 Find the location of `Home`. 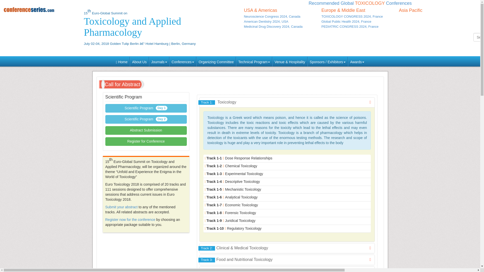

Home is located at coordinates (122, 61).